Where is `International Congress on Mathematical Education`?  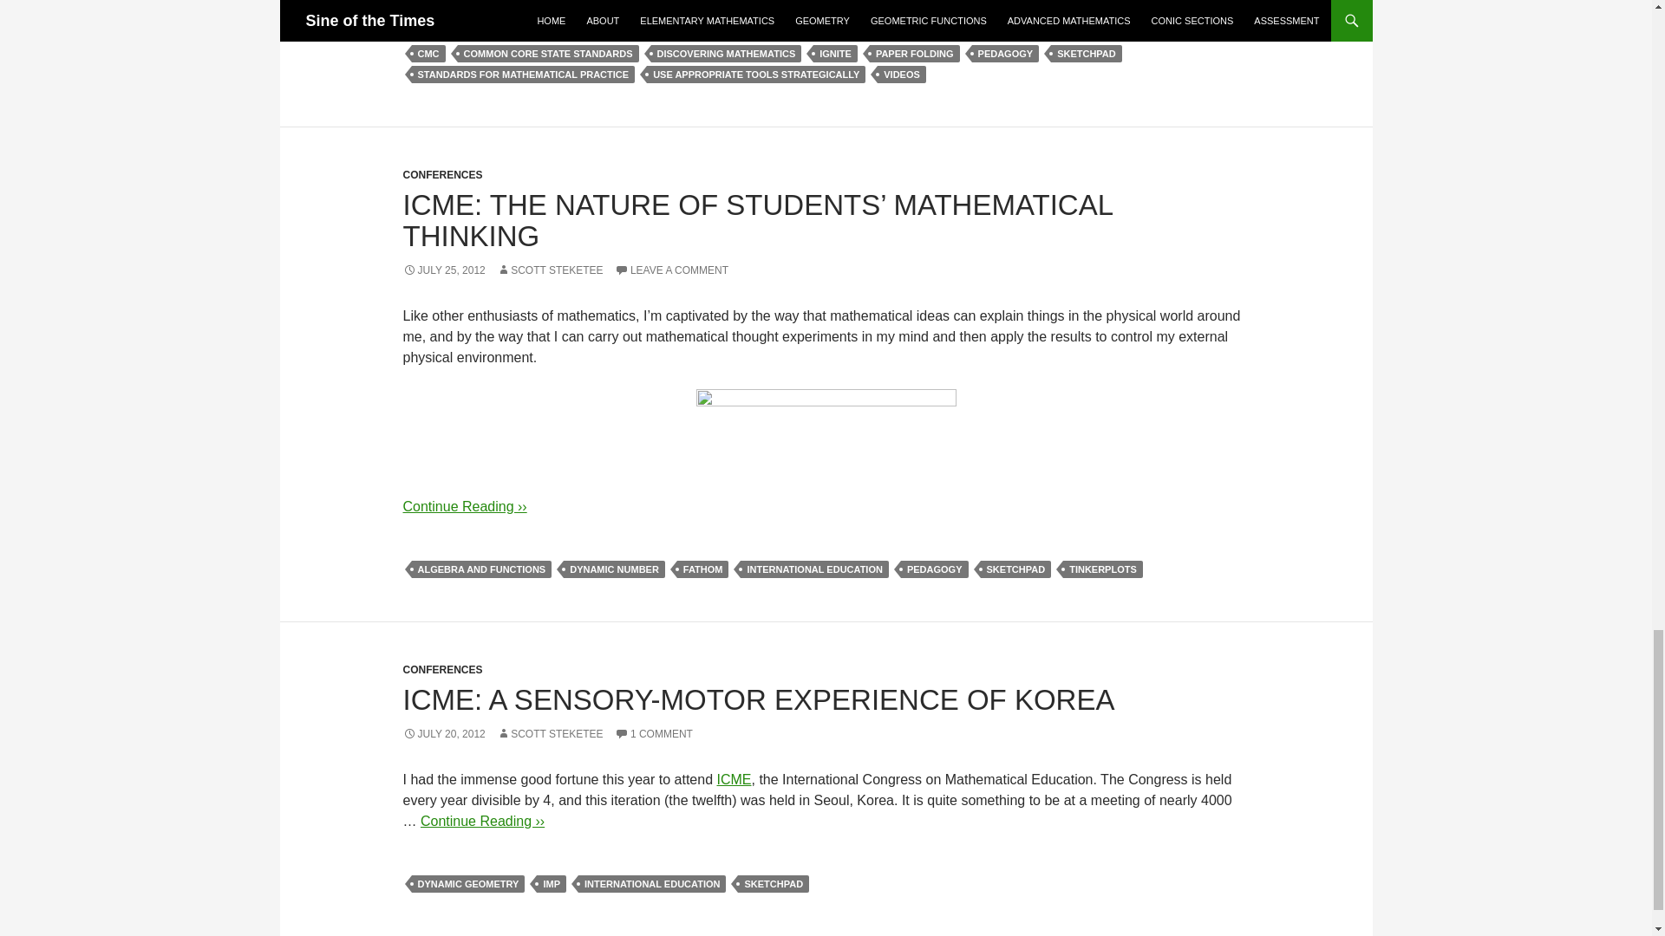 International Congress on Mathematical Education is located at coordinates (733, 780).